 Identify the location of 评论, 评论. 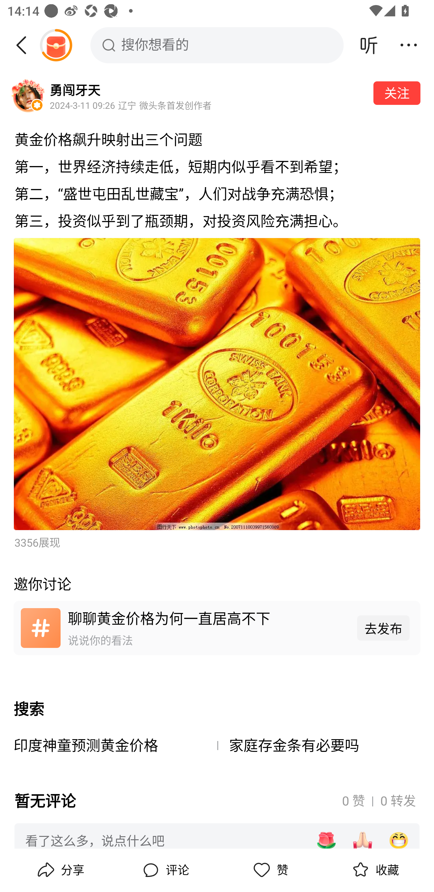
(165, 870).